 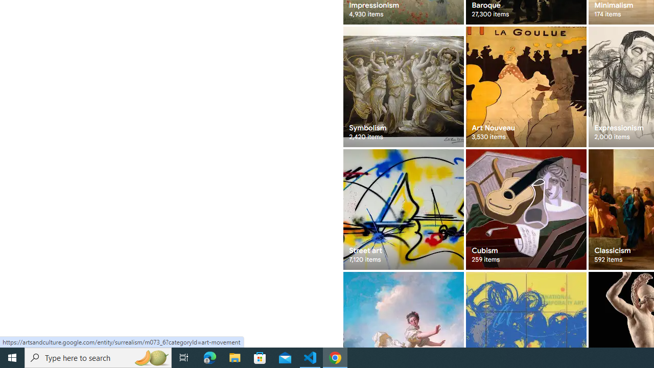 What do you see at coordinates (526, 210) in the screenshot?
I see `Cubism 259 items` at bounding box center [526, 210].